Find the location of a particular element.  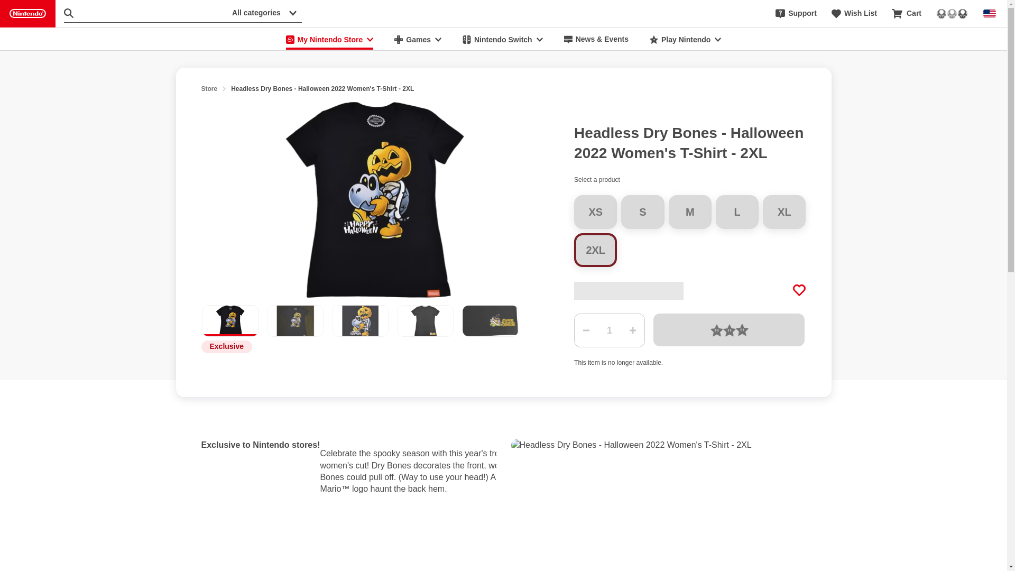

Nintendo Switch is located at coordinates (502, 39).